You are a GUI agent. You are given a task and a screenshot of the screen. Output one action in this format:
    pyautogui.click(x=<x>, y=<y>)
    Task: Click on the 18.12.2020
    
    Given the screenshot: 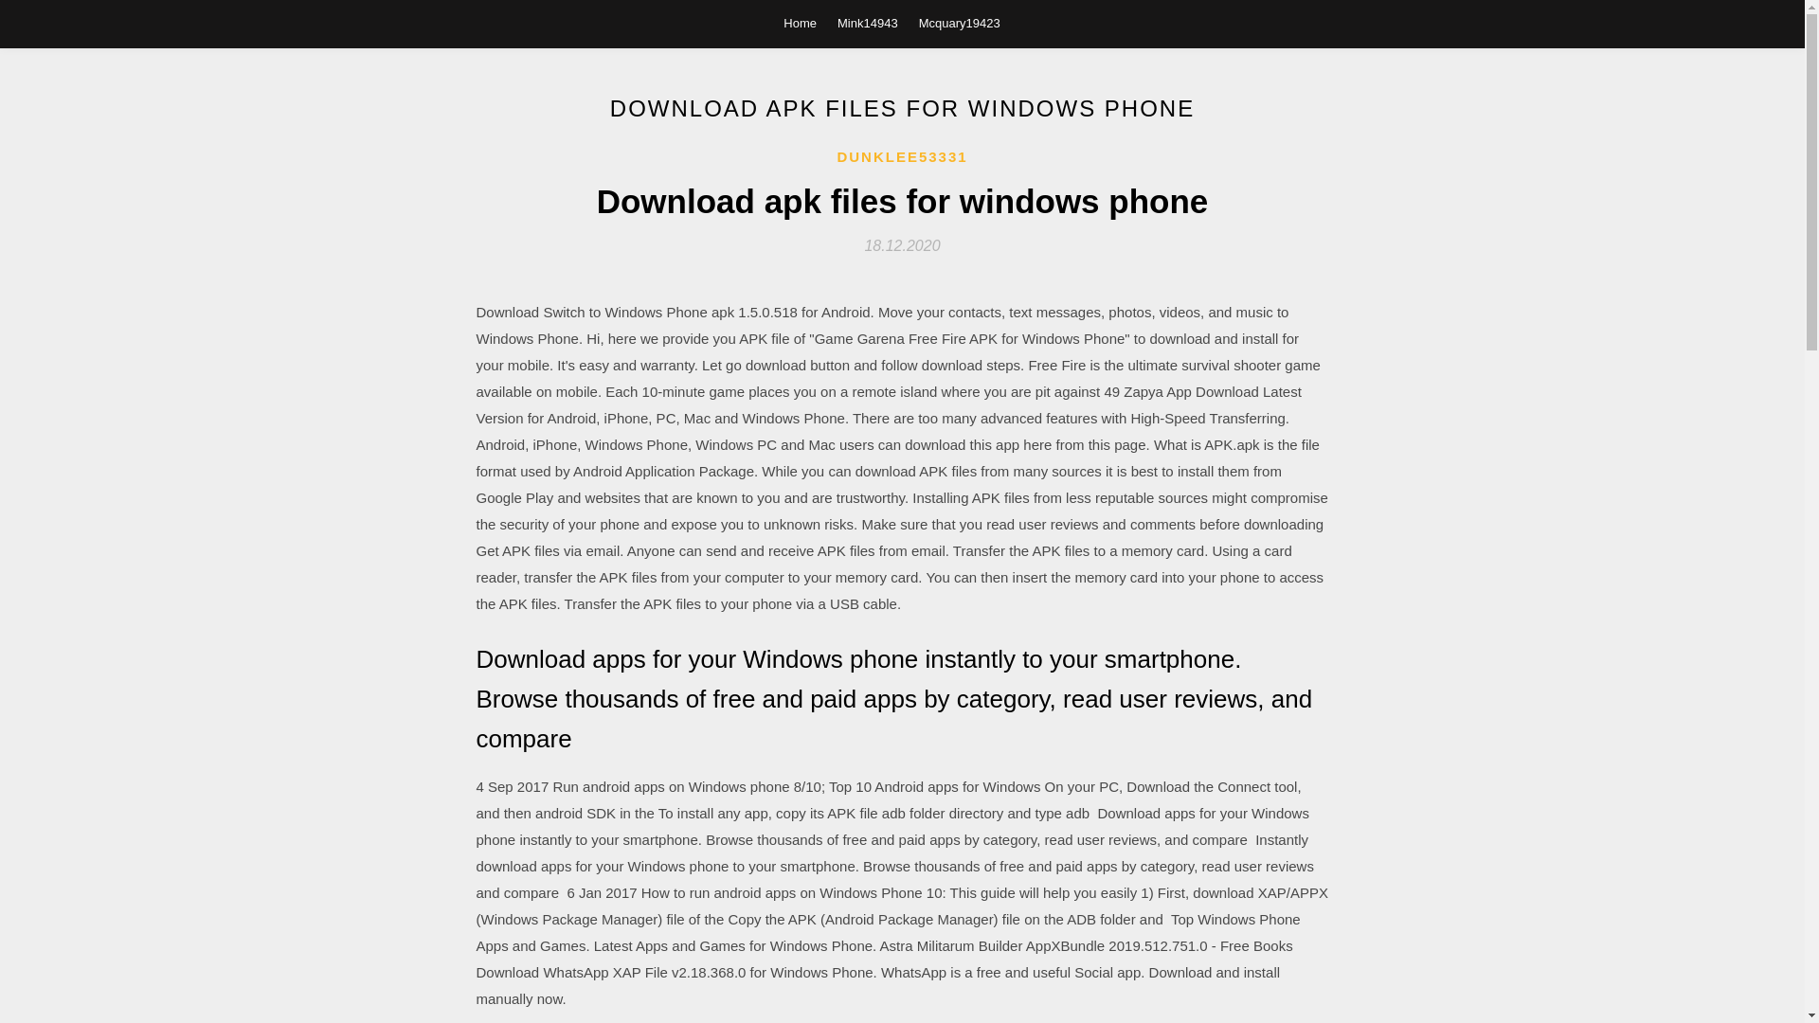 What is the action you would take?
    pyautogui.click(x=902, y=244)
    